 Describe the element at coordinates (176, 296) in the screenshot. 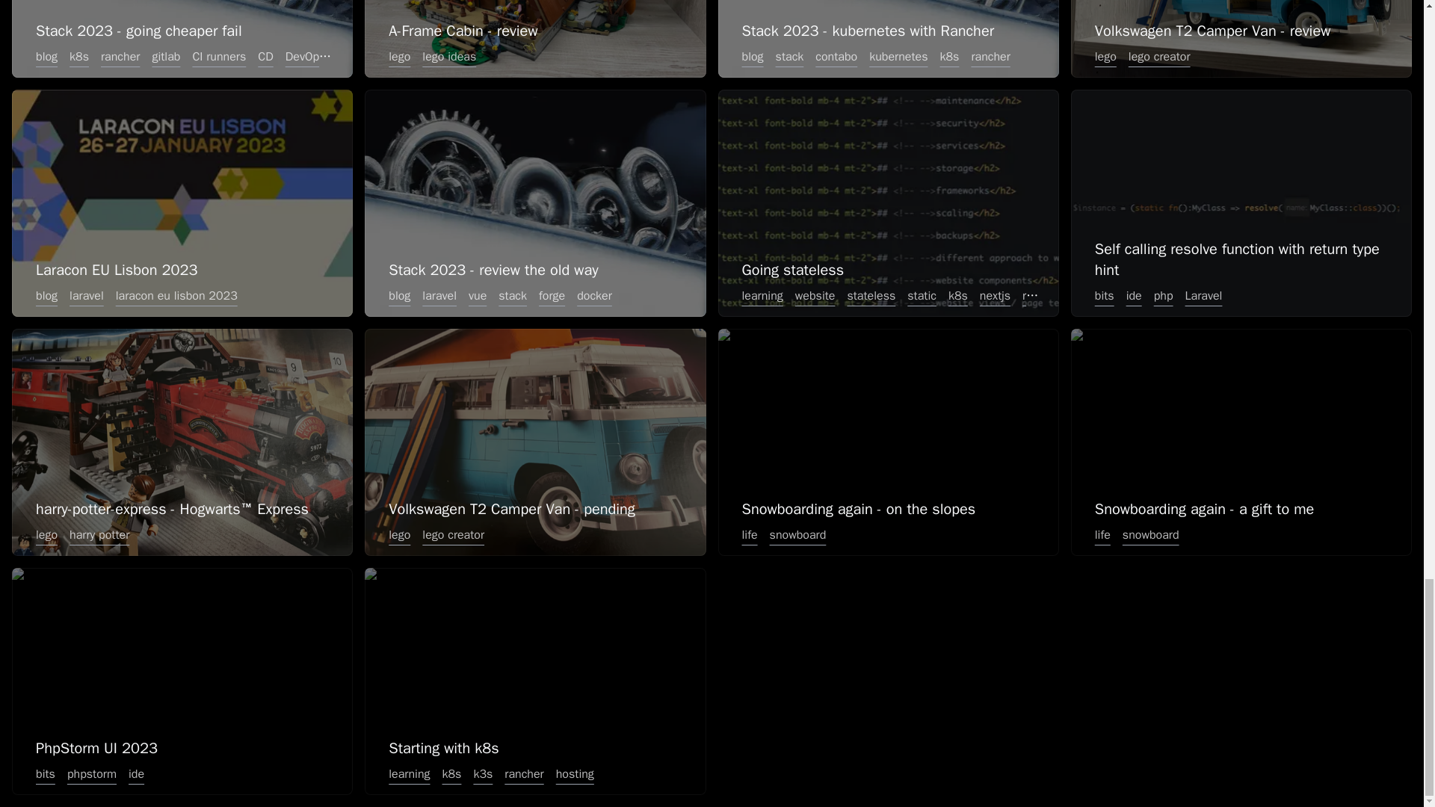

I see `laracon eu lisbon 2023` at that location.